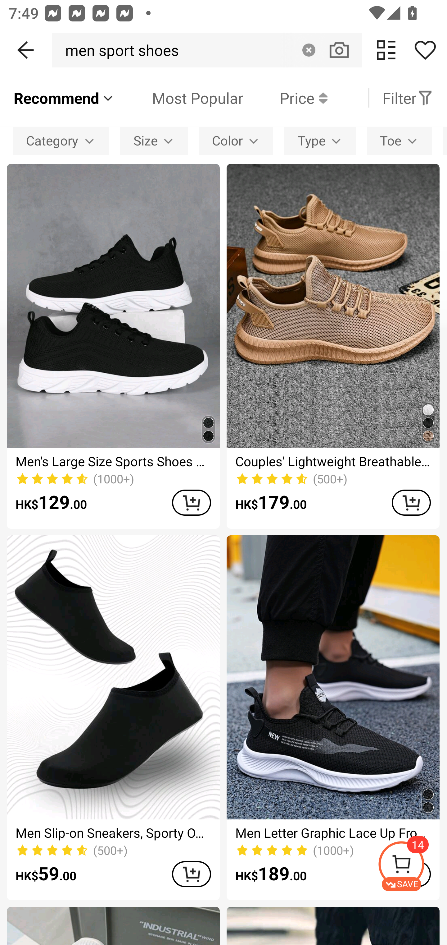  I want to click on Toe, so click(400, 141).